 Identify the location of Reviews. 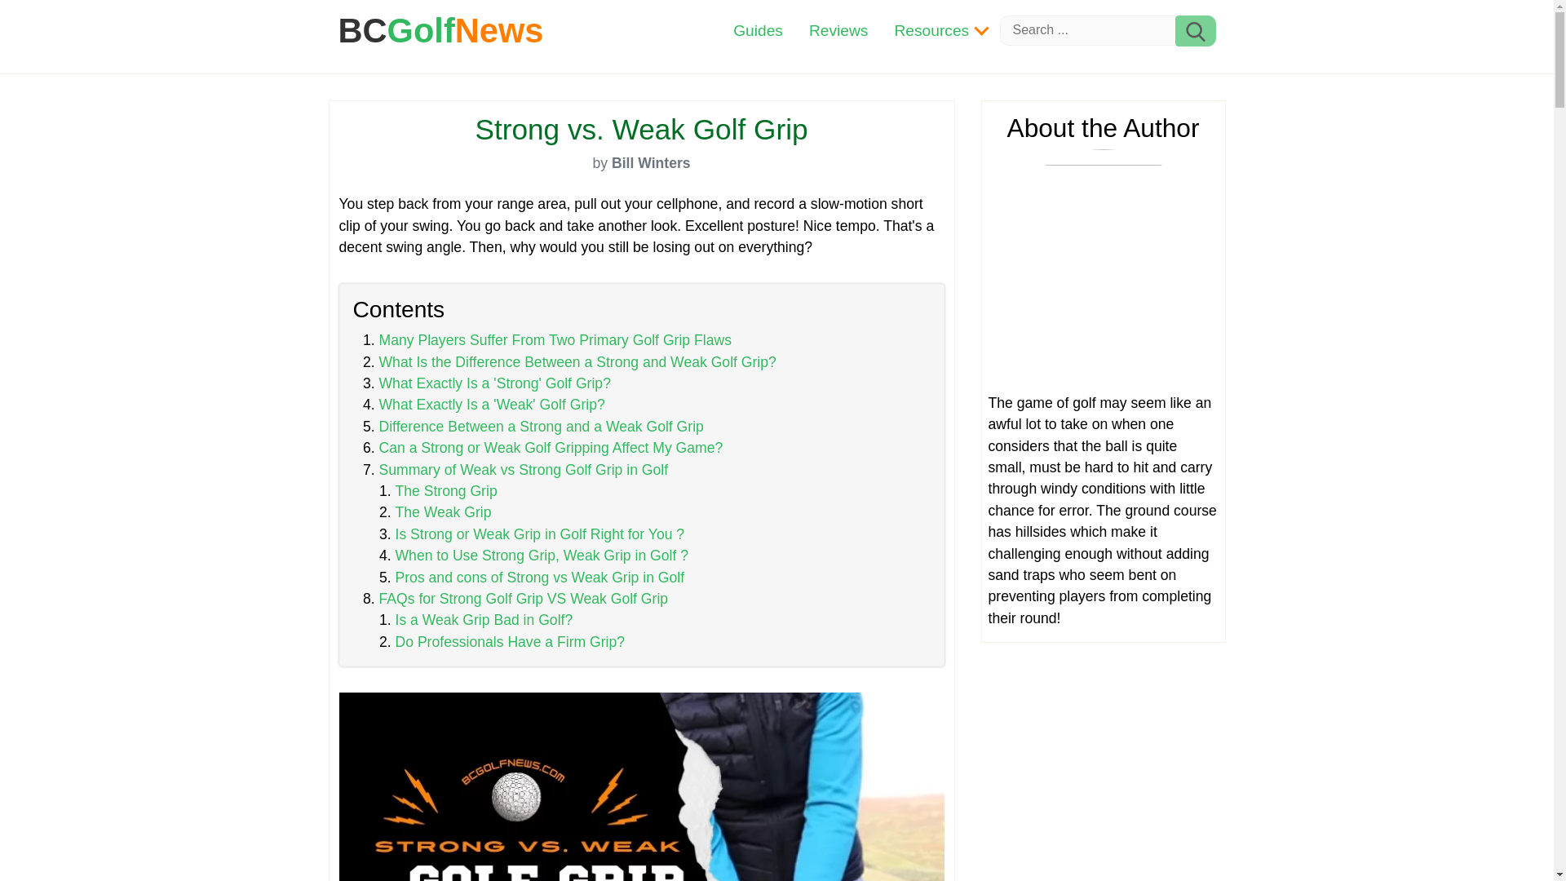
(838, 31).